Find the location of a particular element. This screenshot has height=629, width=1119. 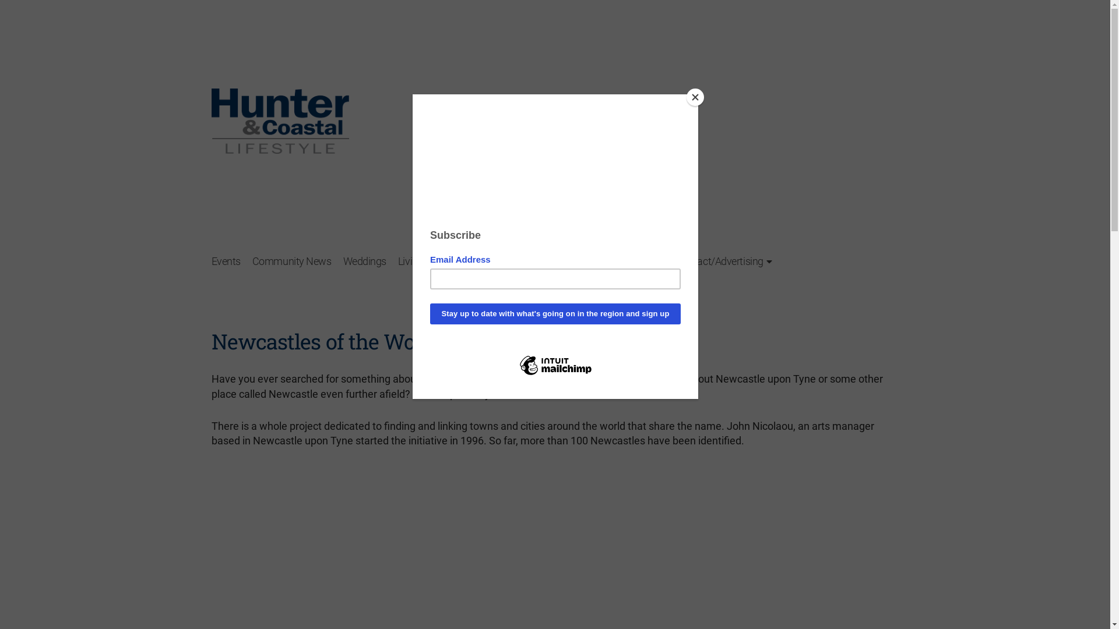

Advertisement is located at coordinates (687, 121).